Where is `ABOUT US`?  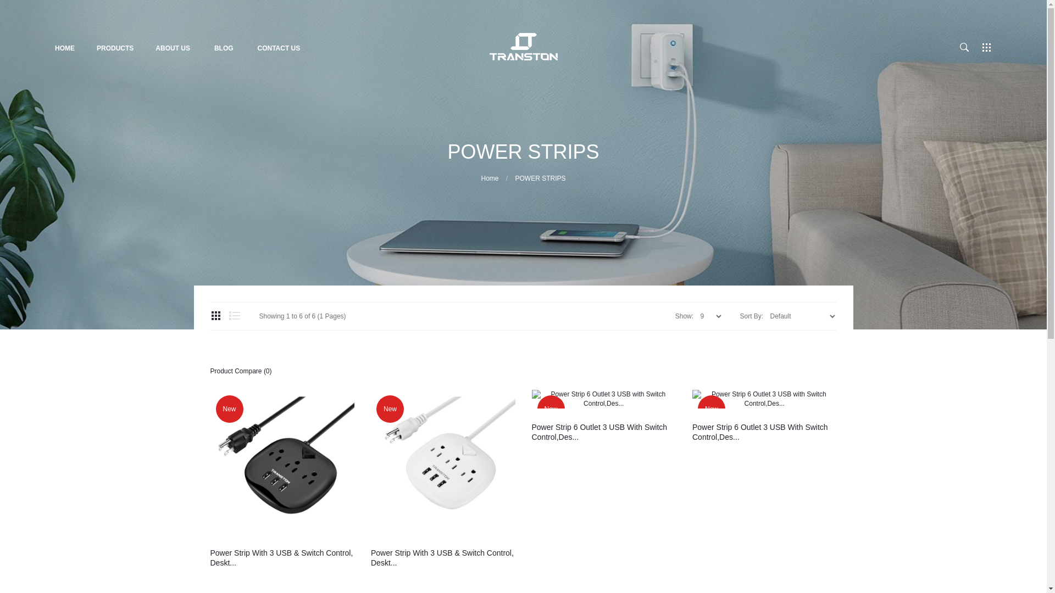
ABOUT US is located at coordinates (173, 48).